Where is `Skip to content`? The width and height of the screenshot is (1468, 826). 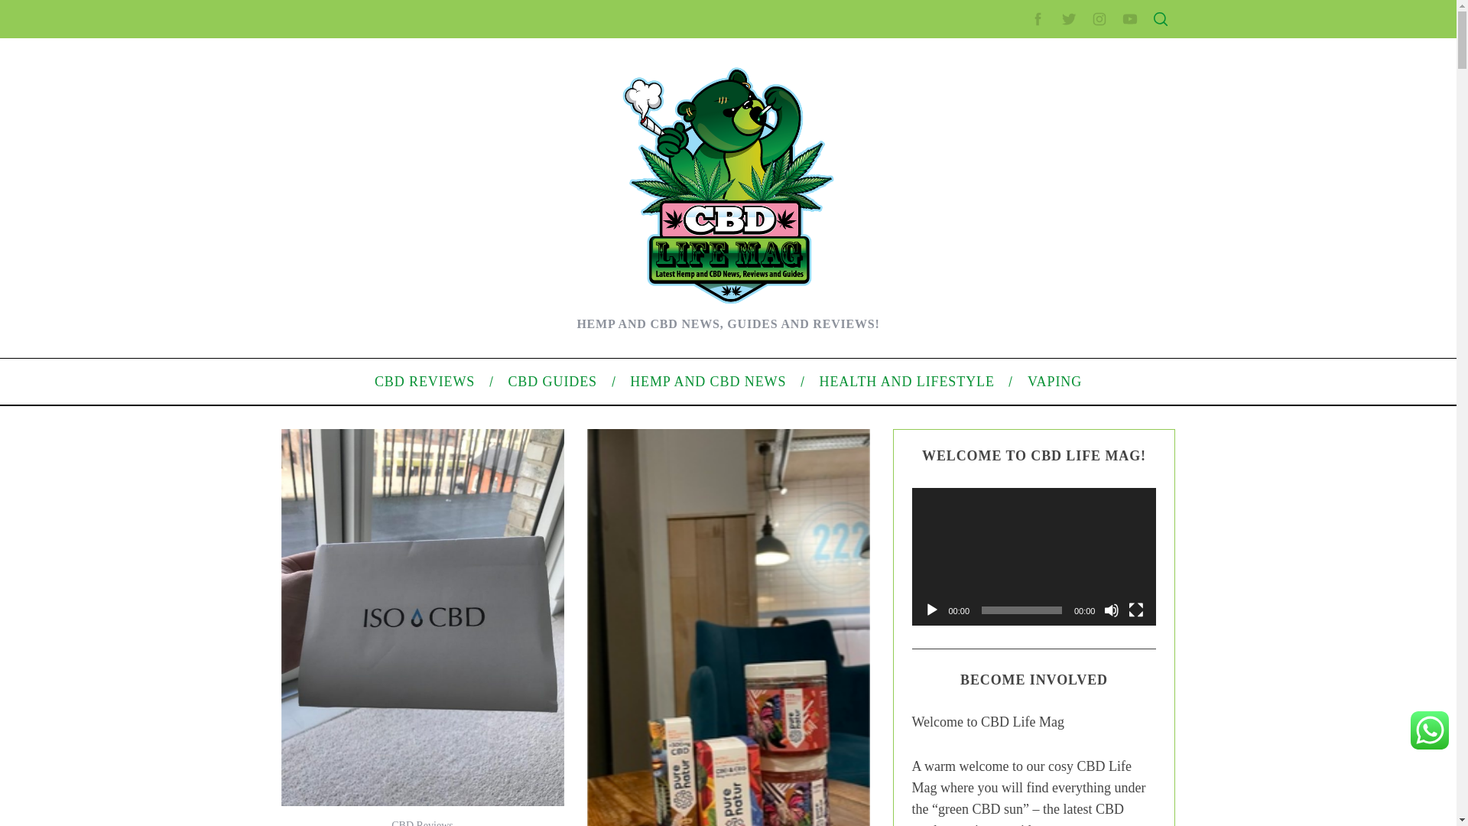
Skip to content is located at coordinates (35, 9).